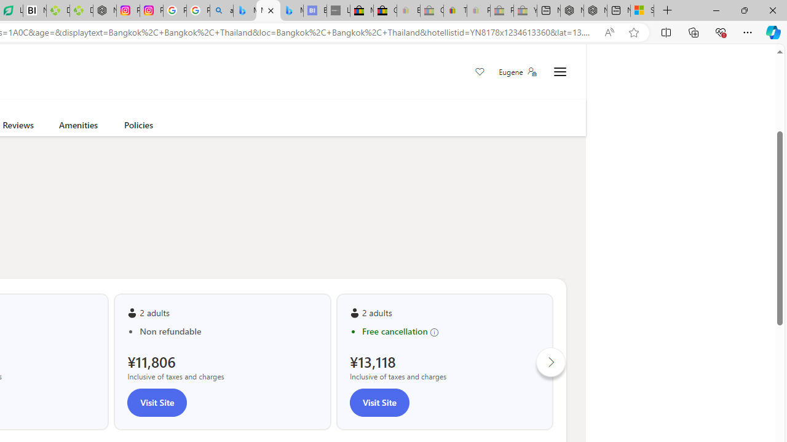 This screenshot has height=442, width=787. What do you see at coordinates (139, 127) in the screenshot?
I see `Policies` at bounding box center [139, 127].